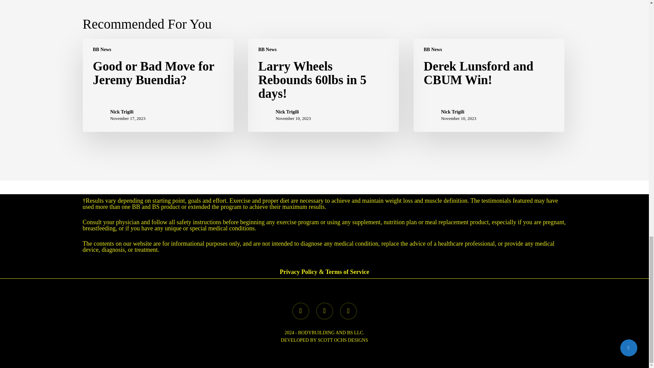 The height and width of the screenshot is (368, 654). I want to click on BB News, so click(102, 50).